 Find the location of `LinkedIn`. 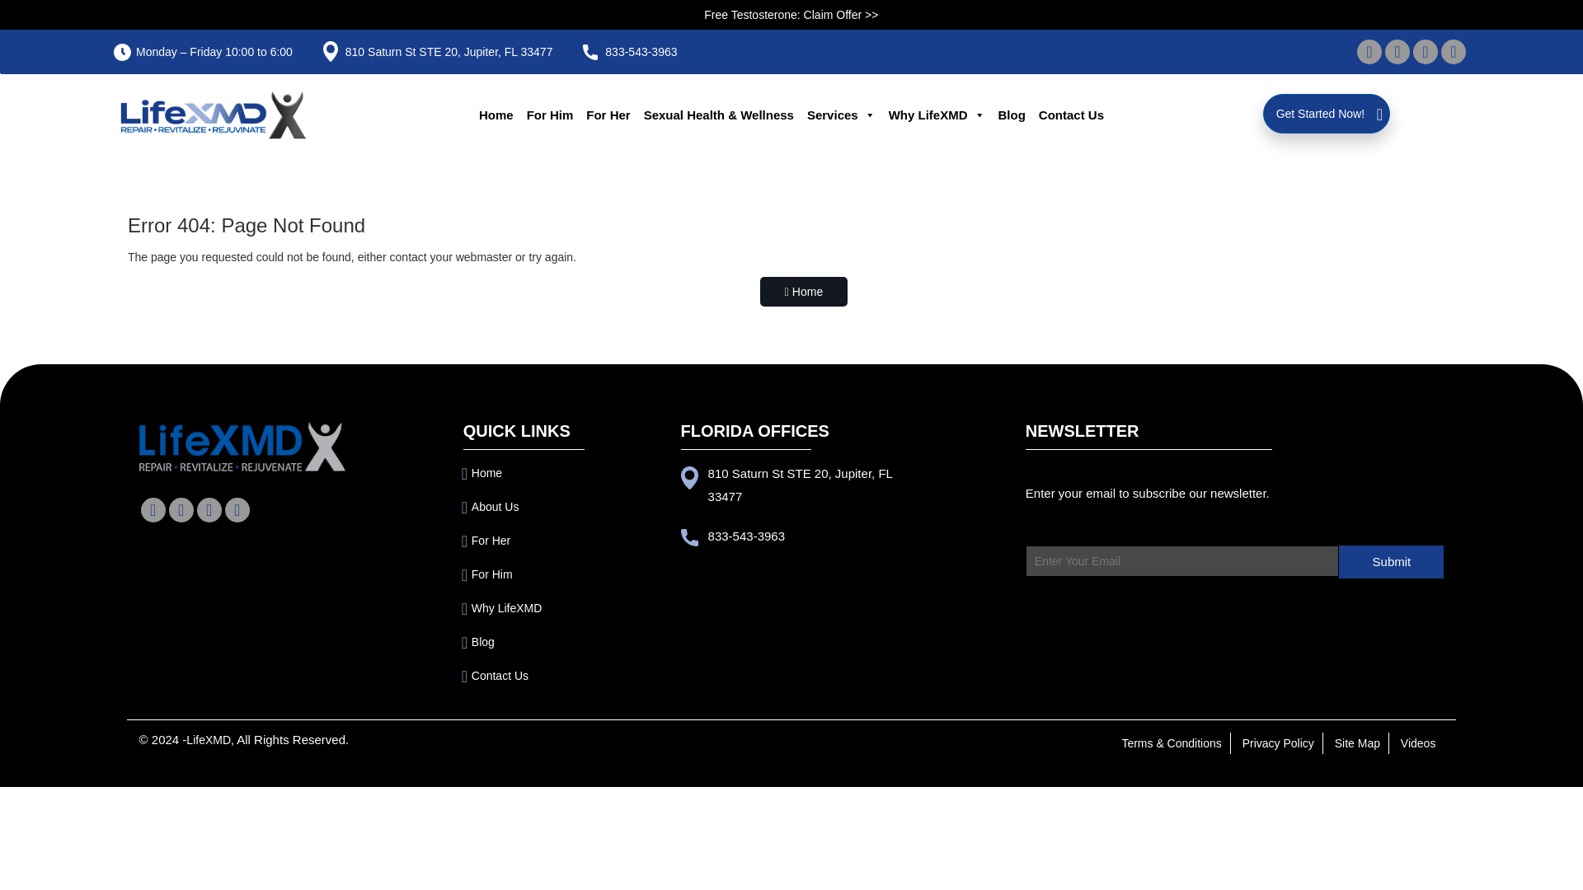

LinkedIn is located at coordinates (1425, 51).